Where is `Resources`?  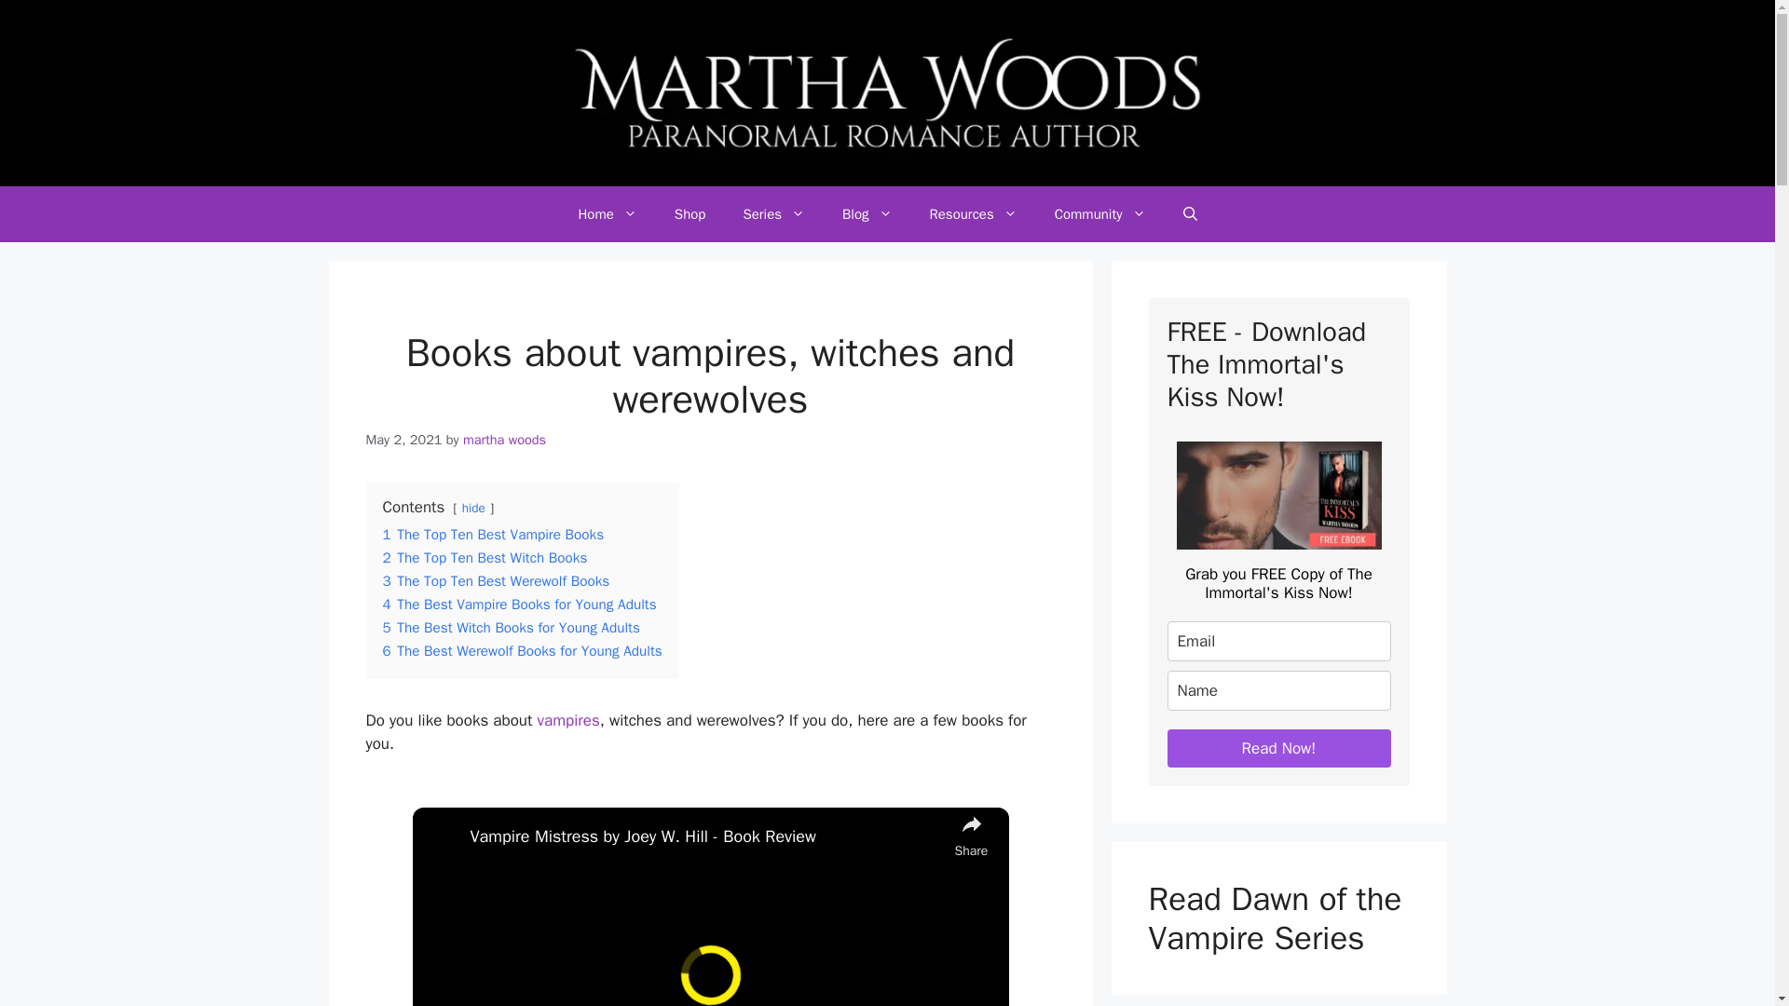 Resources is located at coordinates (973, 214).